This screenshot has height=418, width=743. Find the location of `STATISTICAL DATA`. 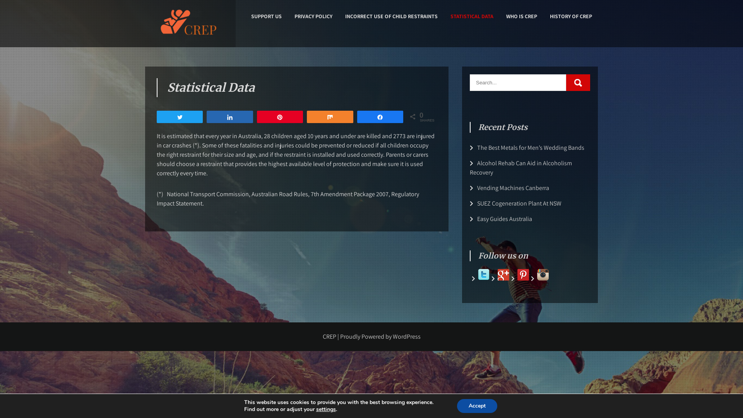

STATISTICAL DATA is located at coordinates (472, 16).